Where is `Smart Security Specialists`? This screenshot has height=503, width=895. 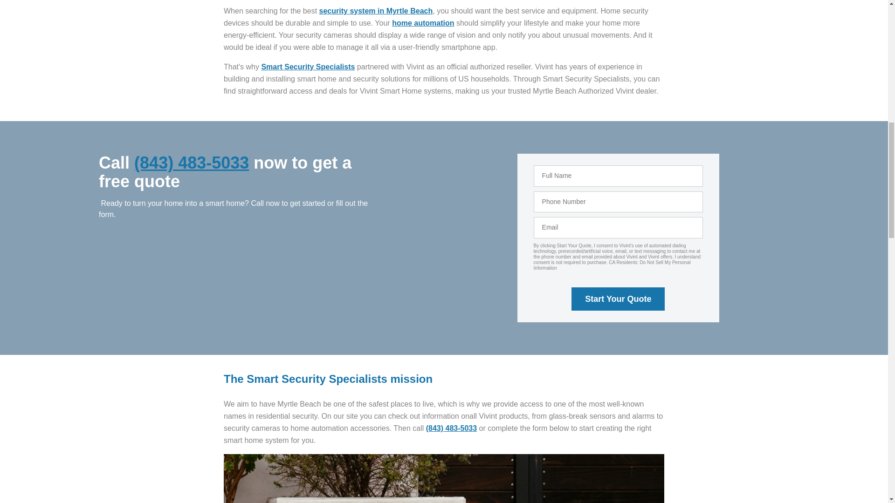
Smart Security Specialists is located at coordinates (308, 67).